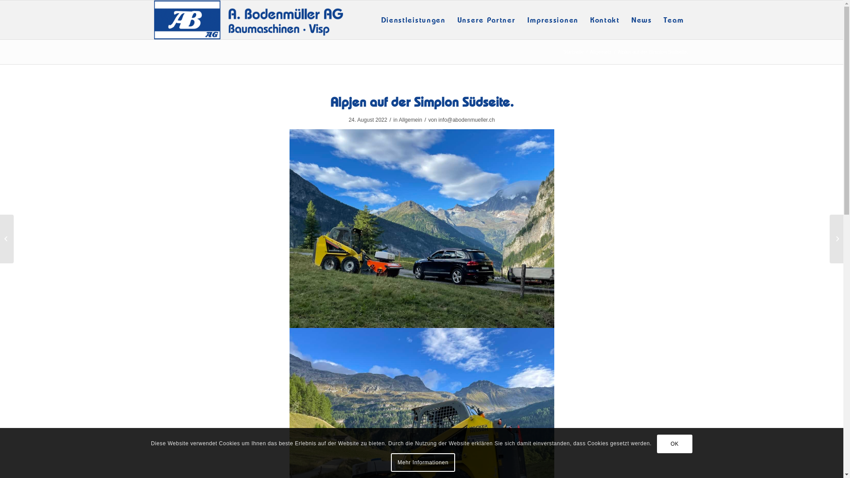  Describe the element at coordinates (675, 443) in the screenshot. I see `OK` at that location.